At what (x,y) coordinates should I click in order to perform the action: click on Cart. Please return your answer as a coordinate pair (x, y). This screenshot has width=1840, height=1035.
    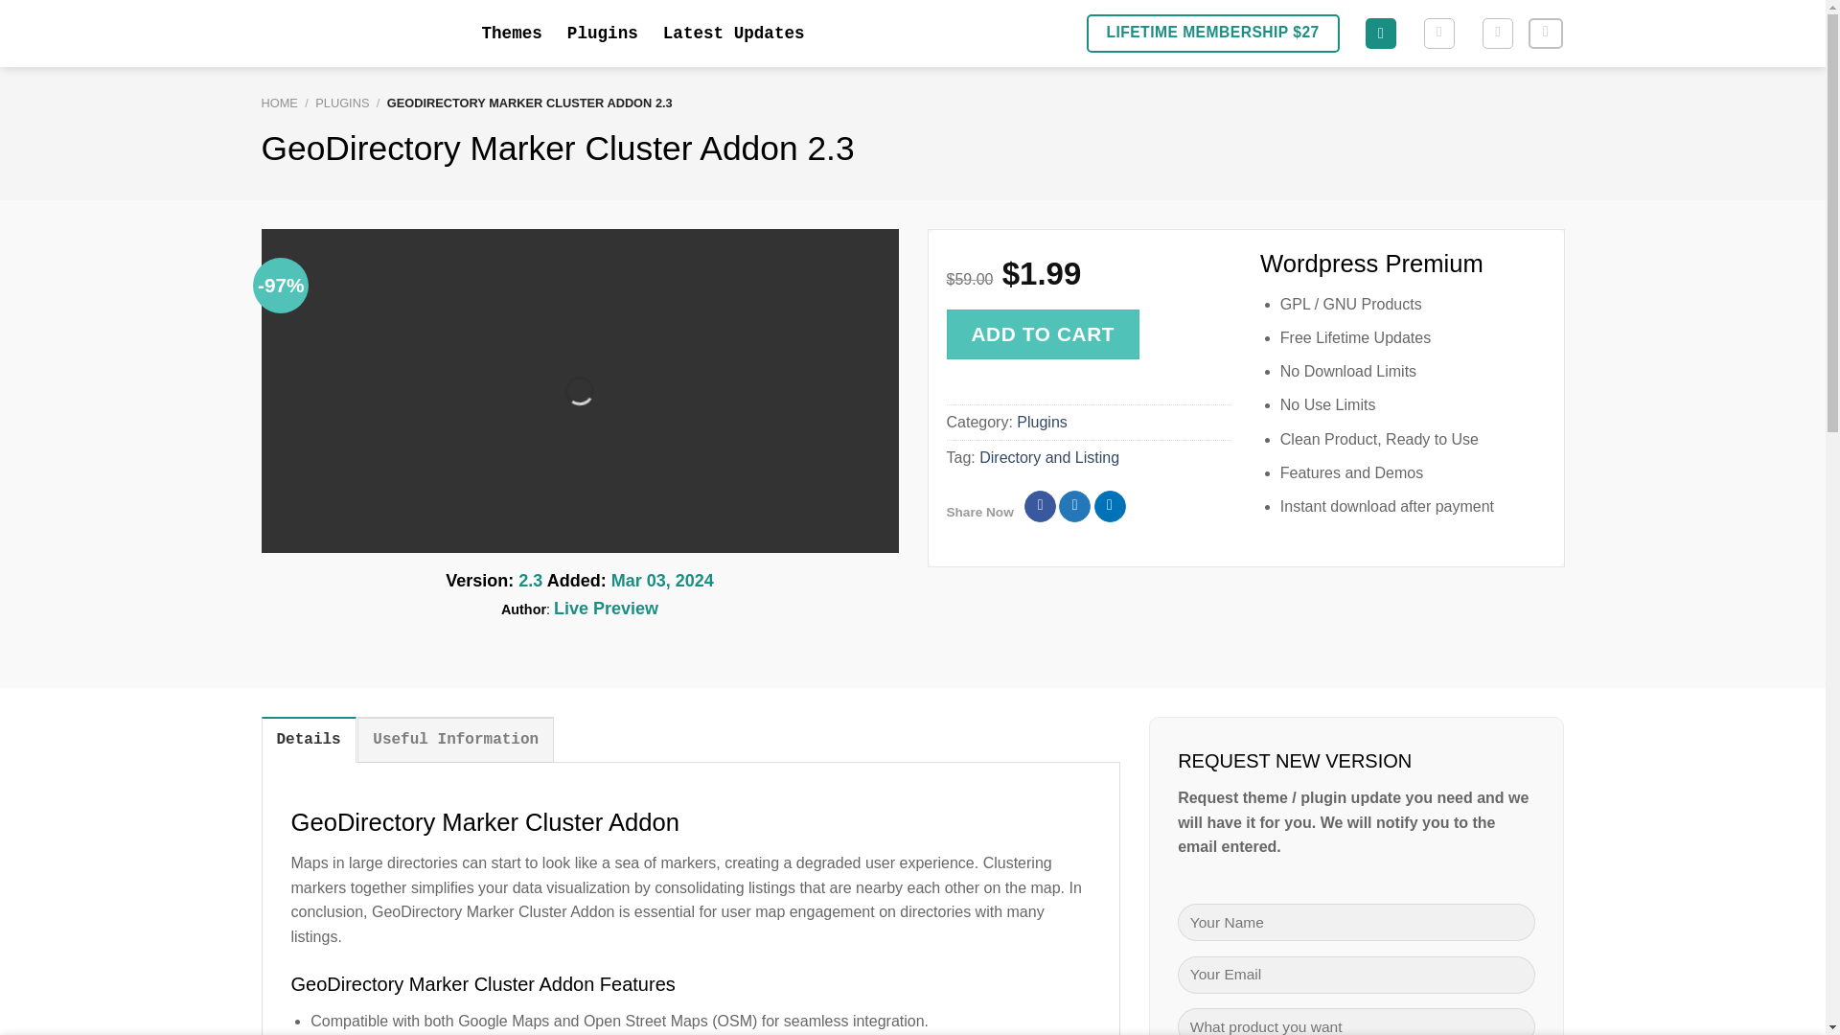
    Looking at the image, I should click on (1439, 33).